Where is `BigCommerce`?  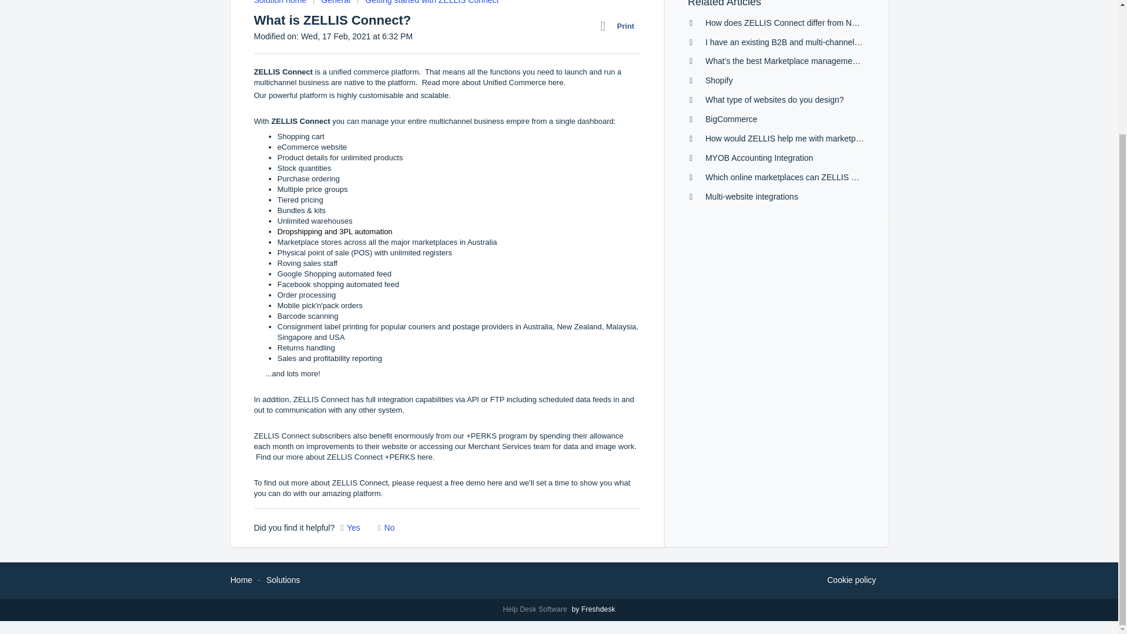 BigCommerce is located at coordinates (731, 119).